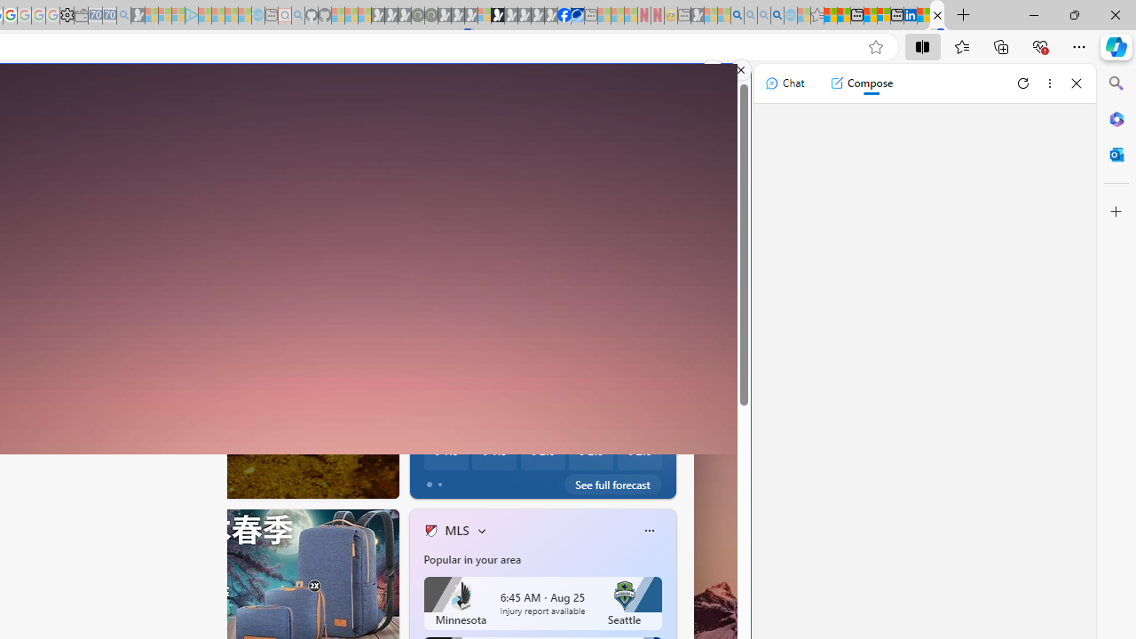 Image resolution: width=1136 pixels, height=639 pixels. Describe the element at coordinates (673, 449) in the screenshot. I see `How to Turn Off Copilot in Windows 11` at that location.